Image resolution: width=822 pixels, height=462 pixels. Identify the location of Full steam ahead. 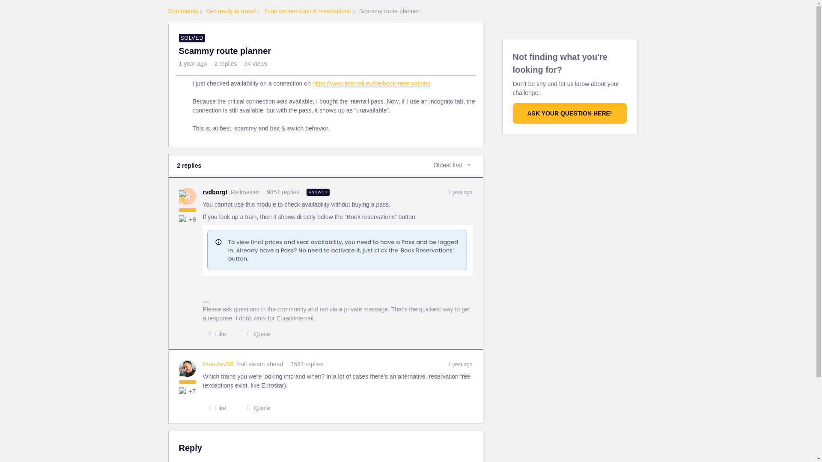
(182, 373).